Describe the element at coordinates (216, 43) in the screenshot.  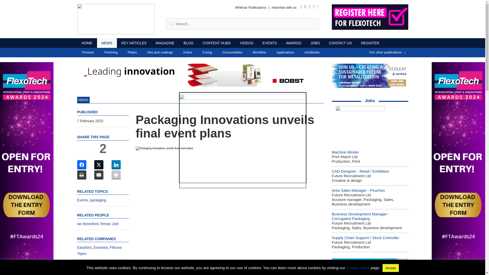
I see `CONTENT HUBS` at that location.